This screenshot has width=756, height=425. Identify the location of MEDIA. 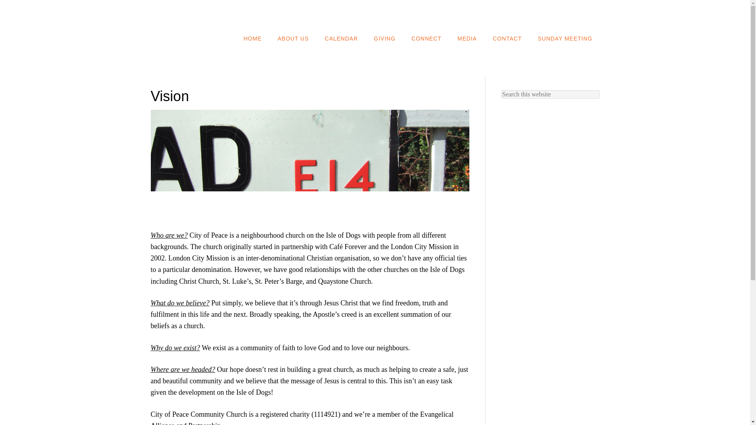
(467, 38).